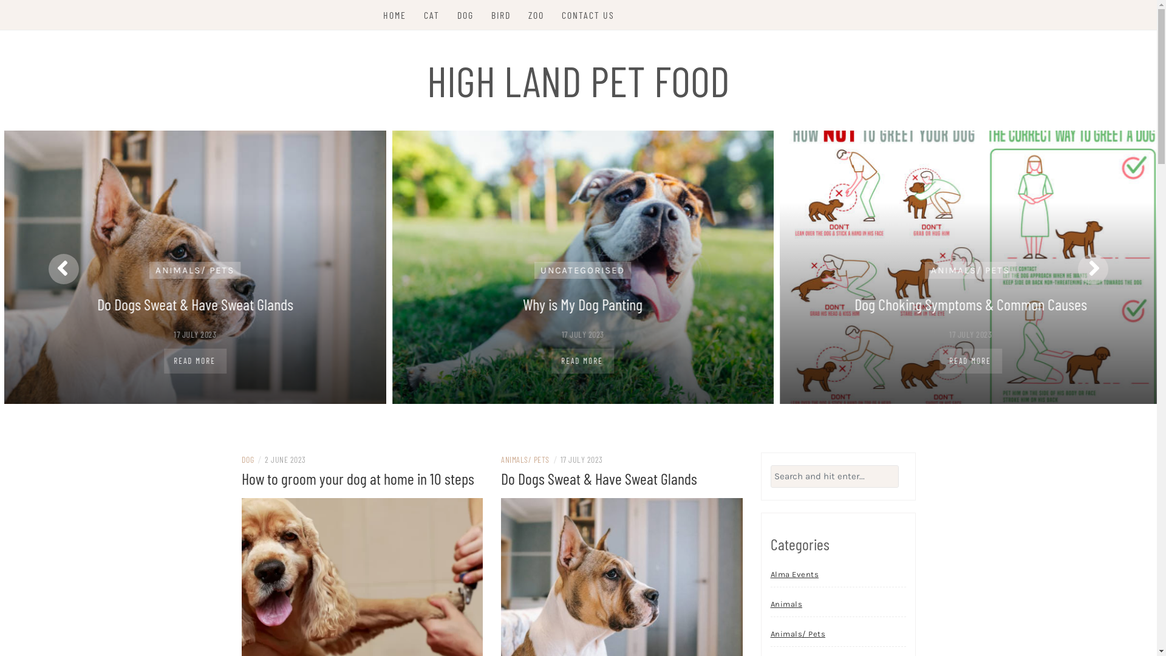 The image size is (1166, 656). What do you see at coordinates (363, 583) in the screenshot?
I see `How to groom your dog at home in 10 steps` at bounding box center [363, 583].